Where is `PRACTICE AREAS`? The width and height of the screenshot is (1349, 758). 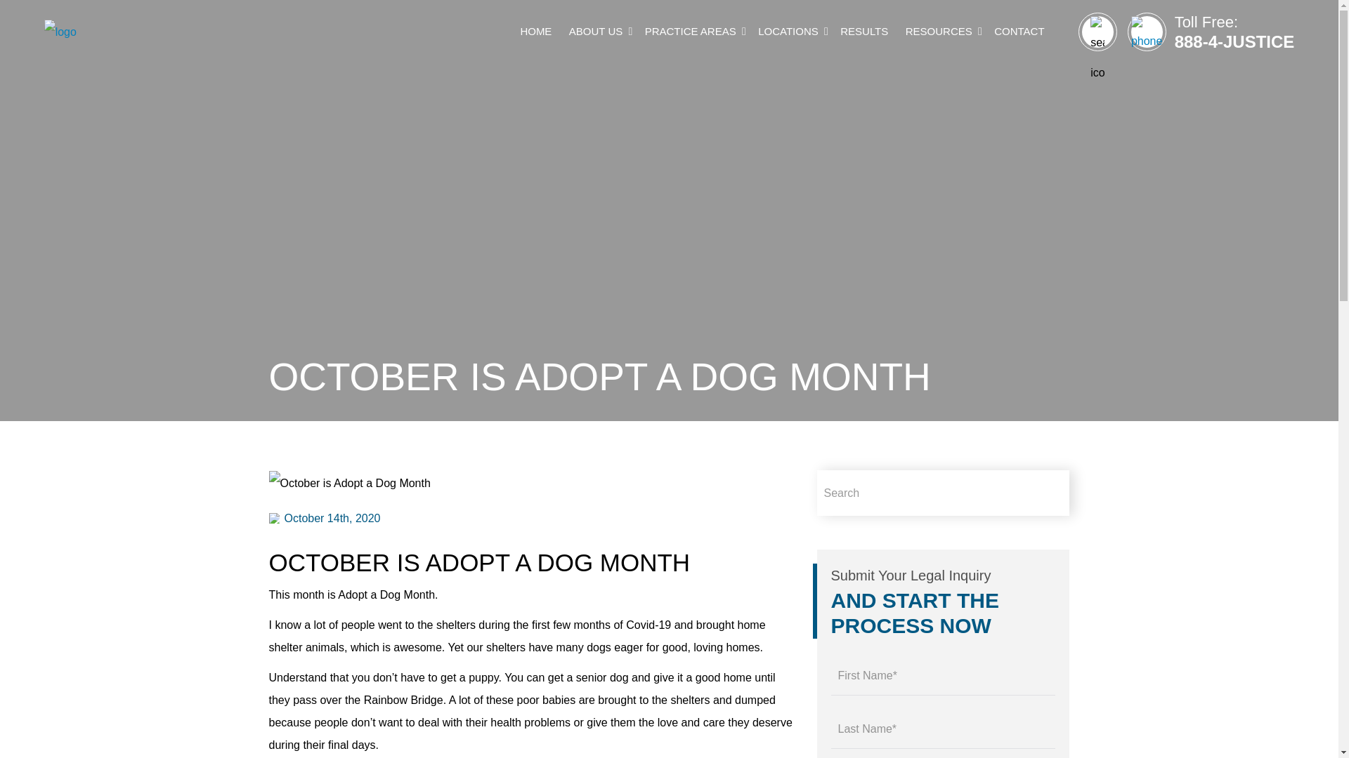 PRACTICE AREAS is located at coordinates (690, 32).